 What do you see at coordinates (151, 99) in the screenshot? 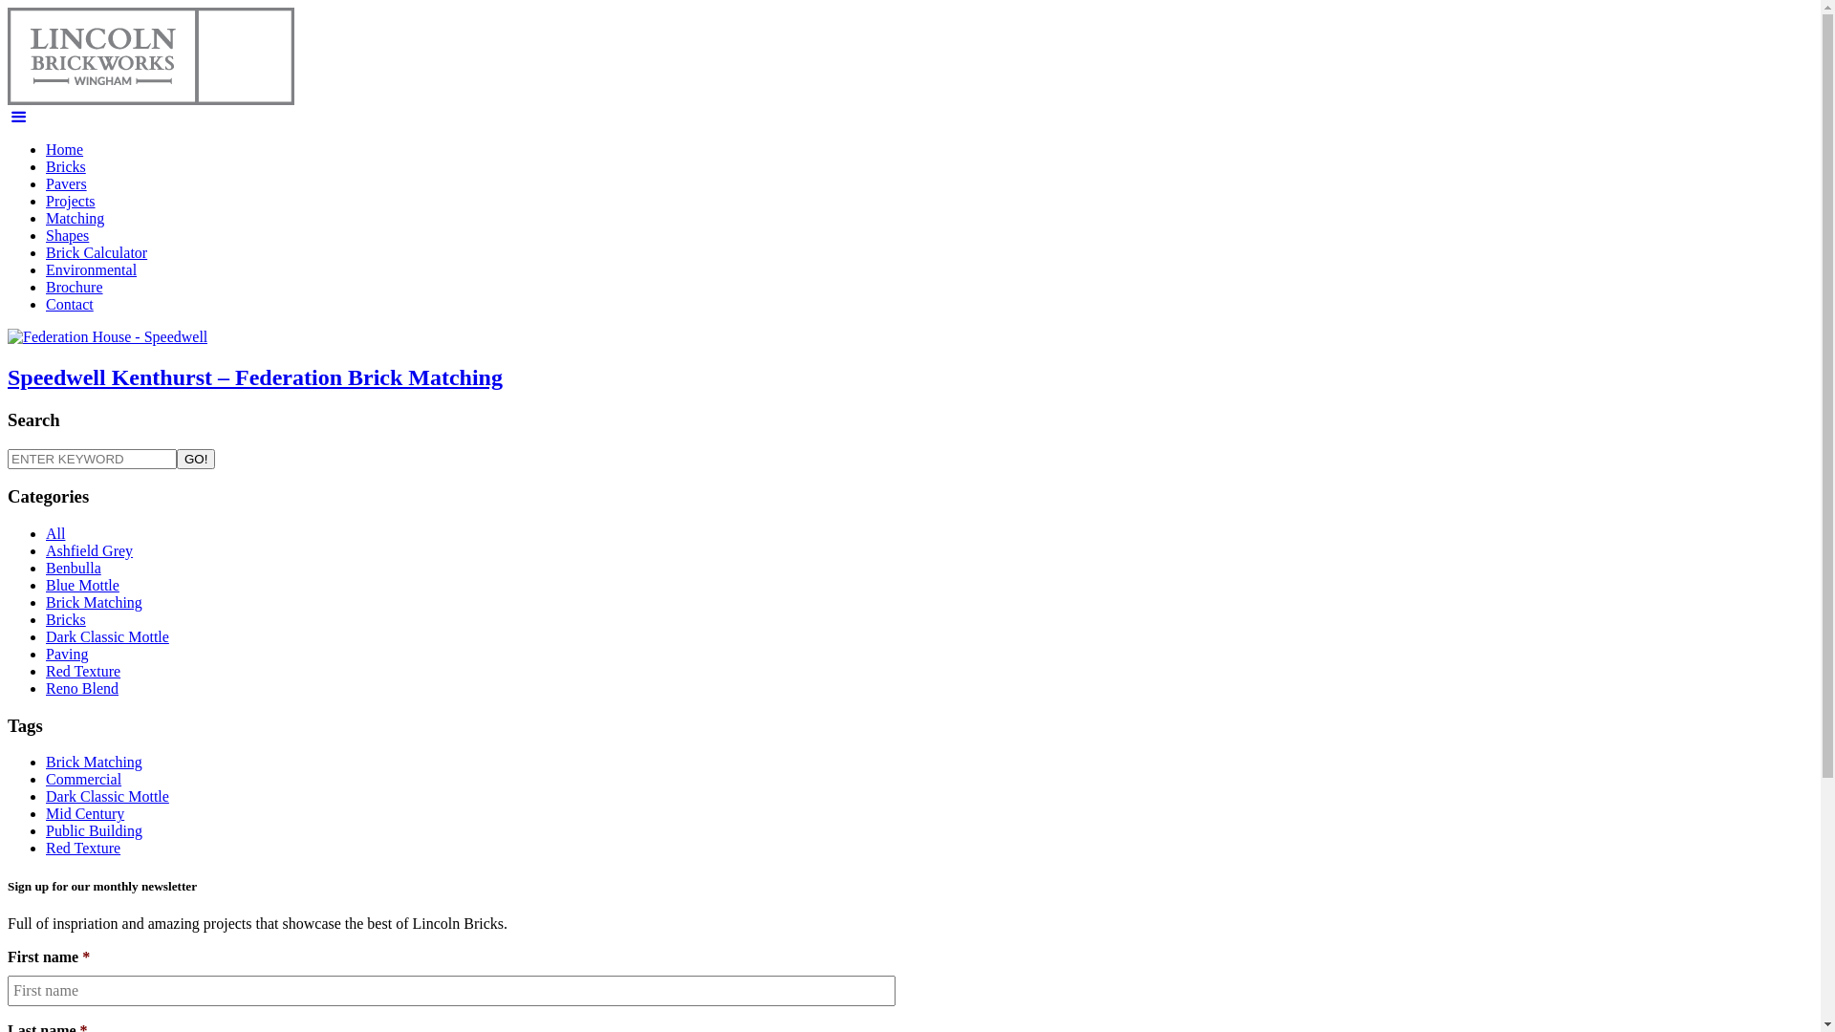
I see `Lincoln Bricks` at bounding box center [151, 99].